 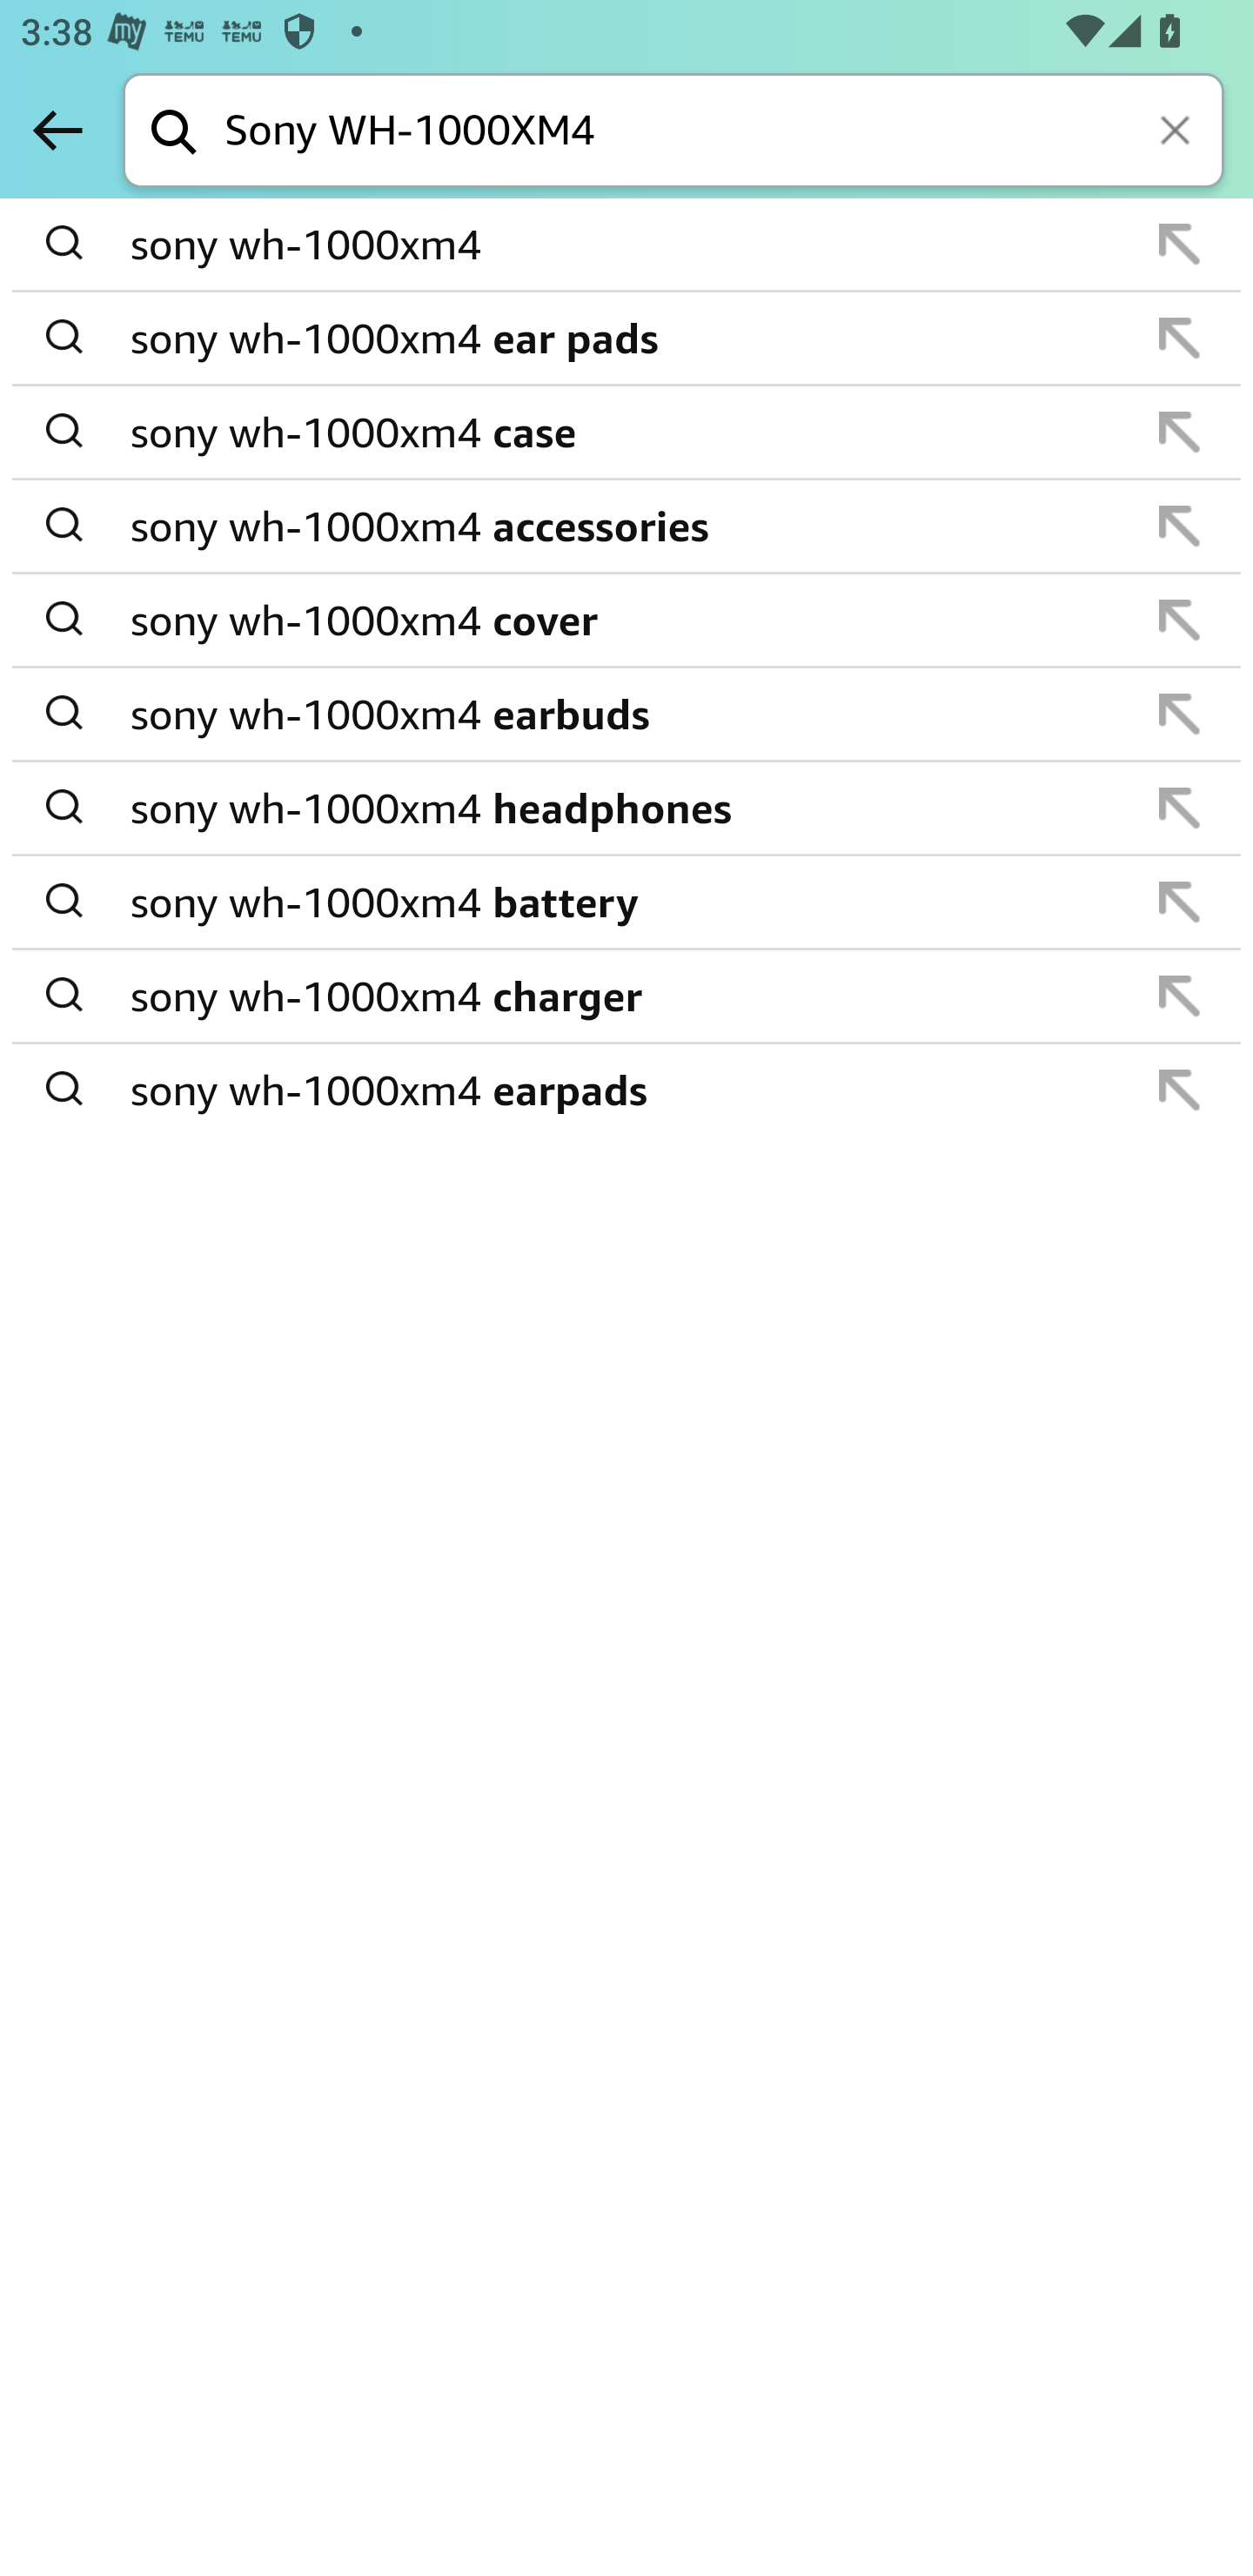 I want to click on append suggestion, so click(x=1180, y=339).